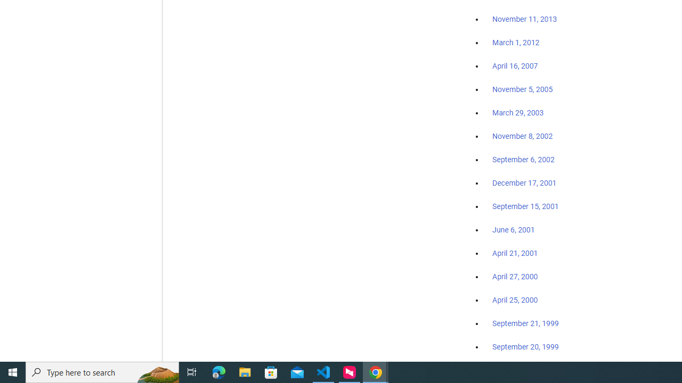 Image resolution: width=682 pixels, height=383 pixels. Describe the element at coordinates (523, 136) in the screenshot. I see `November 8, 2002` at that location.